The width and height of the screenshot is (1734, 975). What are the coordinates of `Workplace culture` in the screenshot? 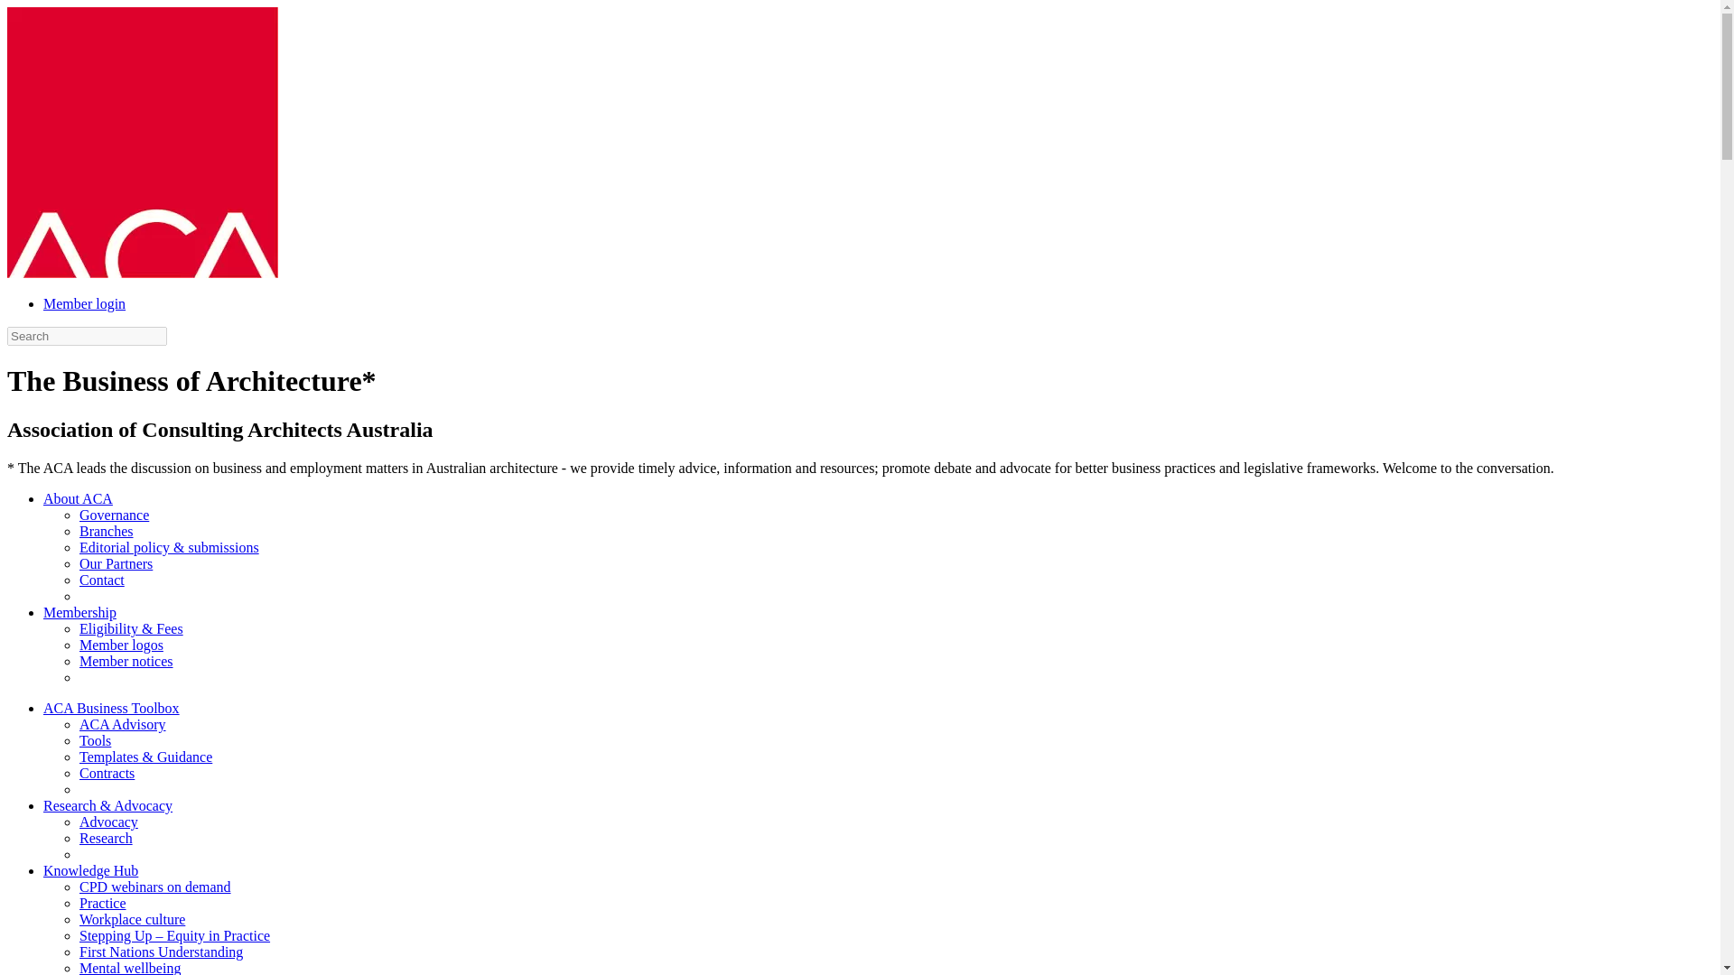 It's located at (132, 919).